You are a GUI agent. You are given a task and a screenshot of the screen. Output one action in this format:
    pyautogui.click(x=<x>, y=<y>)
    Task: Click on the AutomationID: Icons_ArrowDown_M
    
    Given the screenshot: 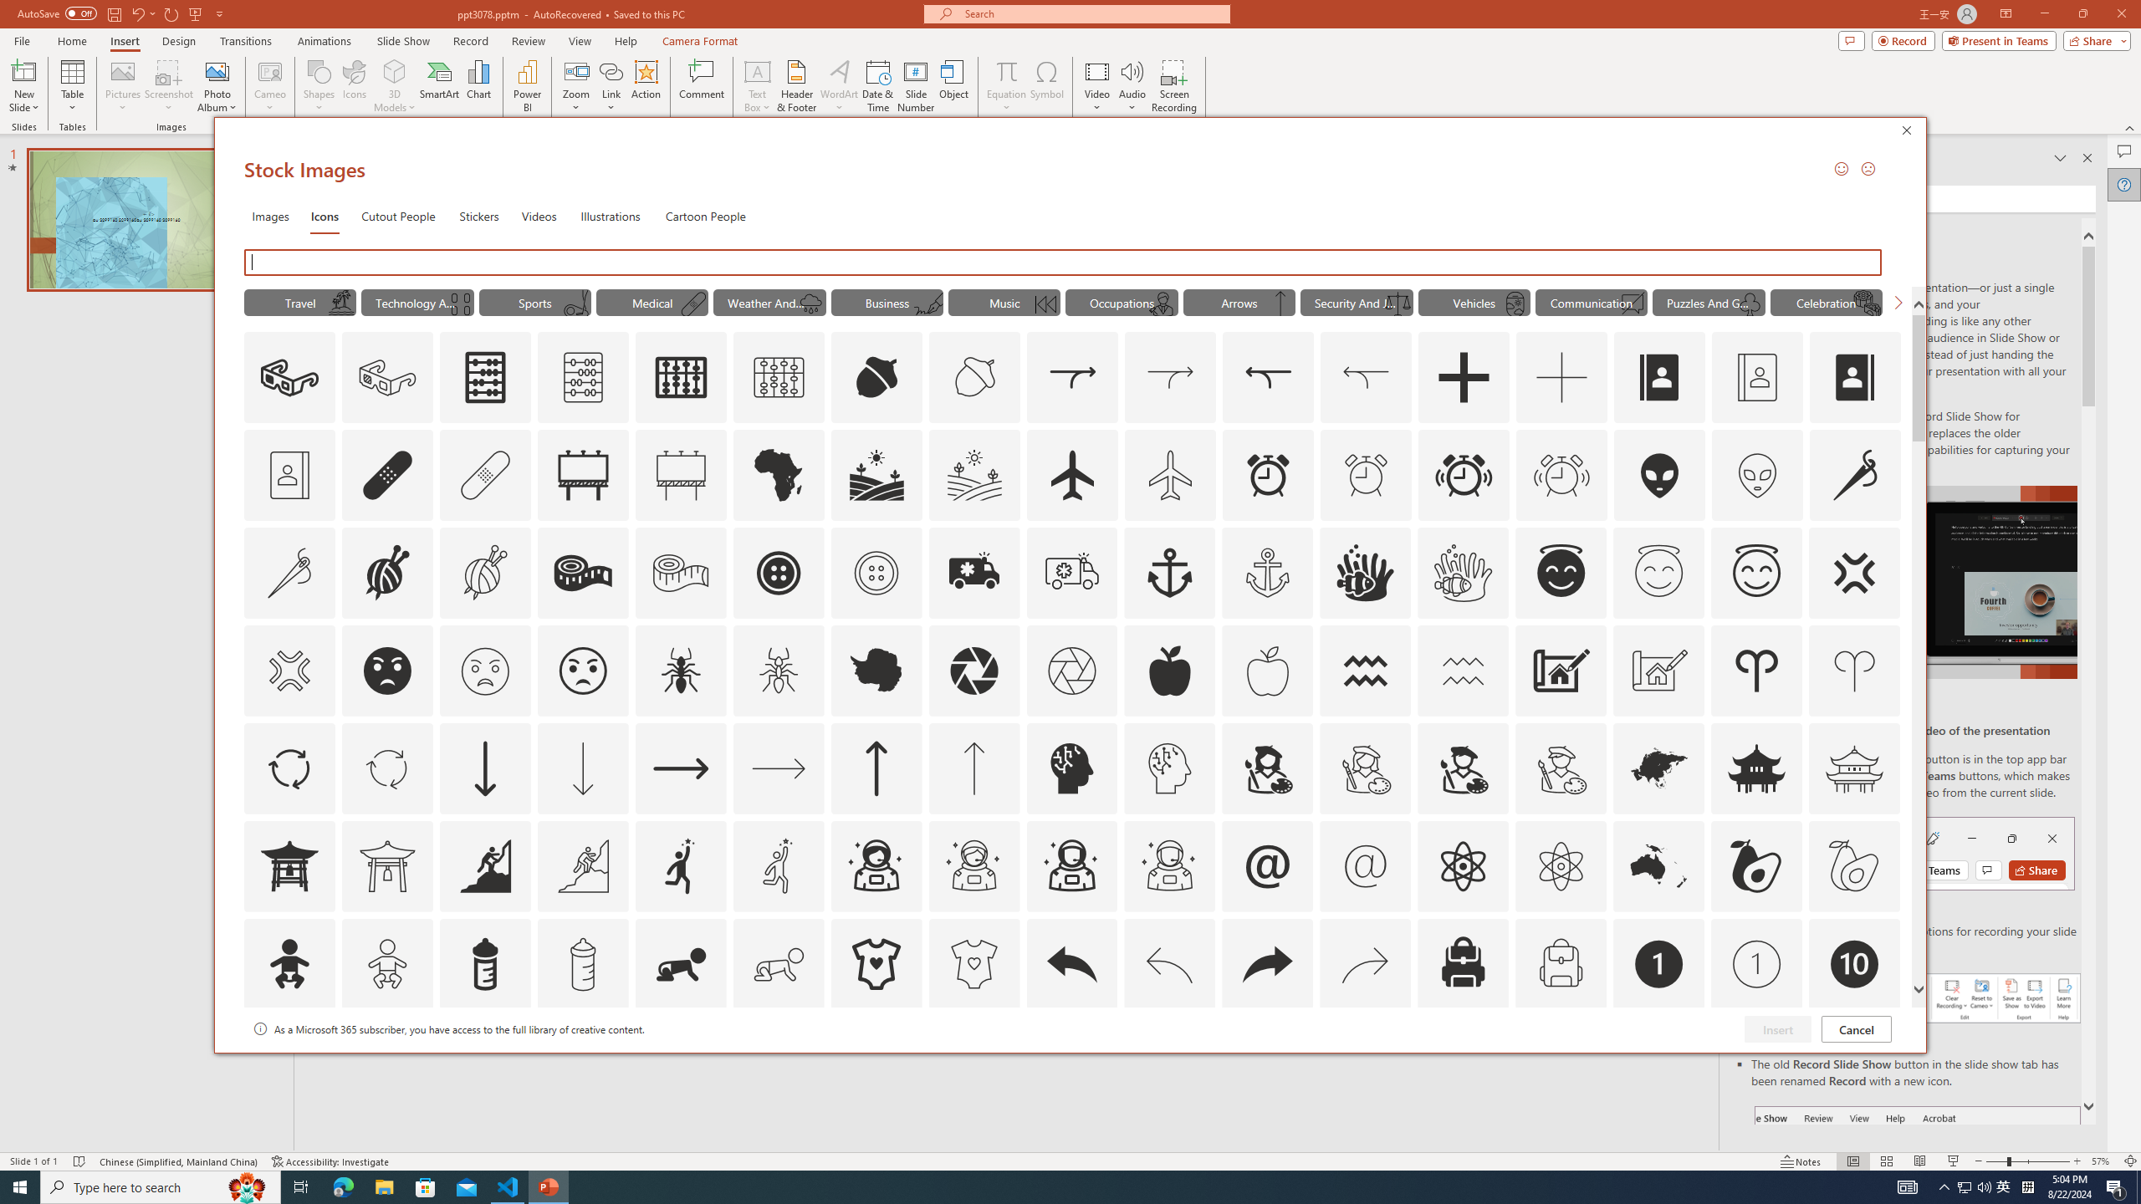 What is the action you would take?
    pyautogui.click(x=582, y=768)
    